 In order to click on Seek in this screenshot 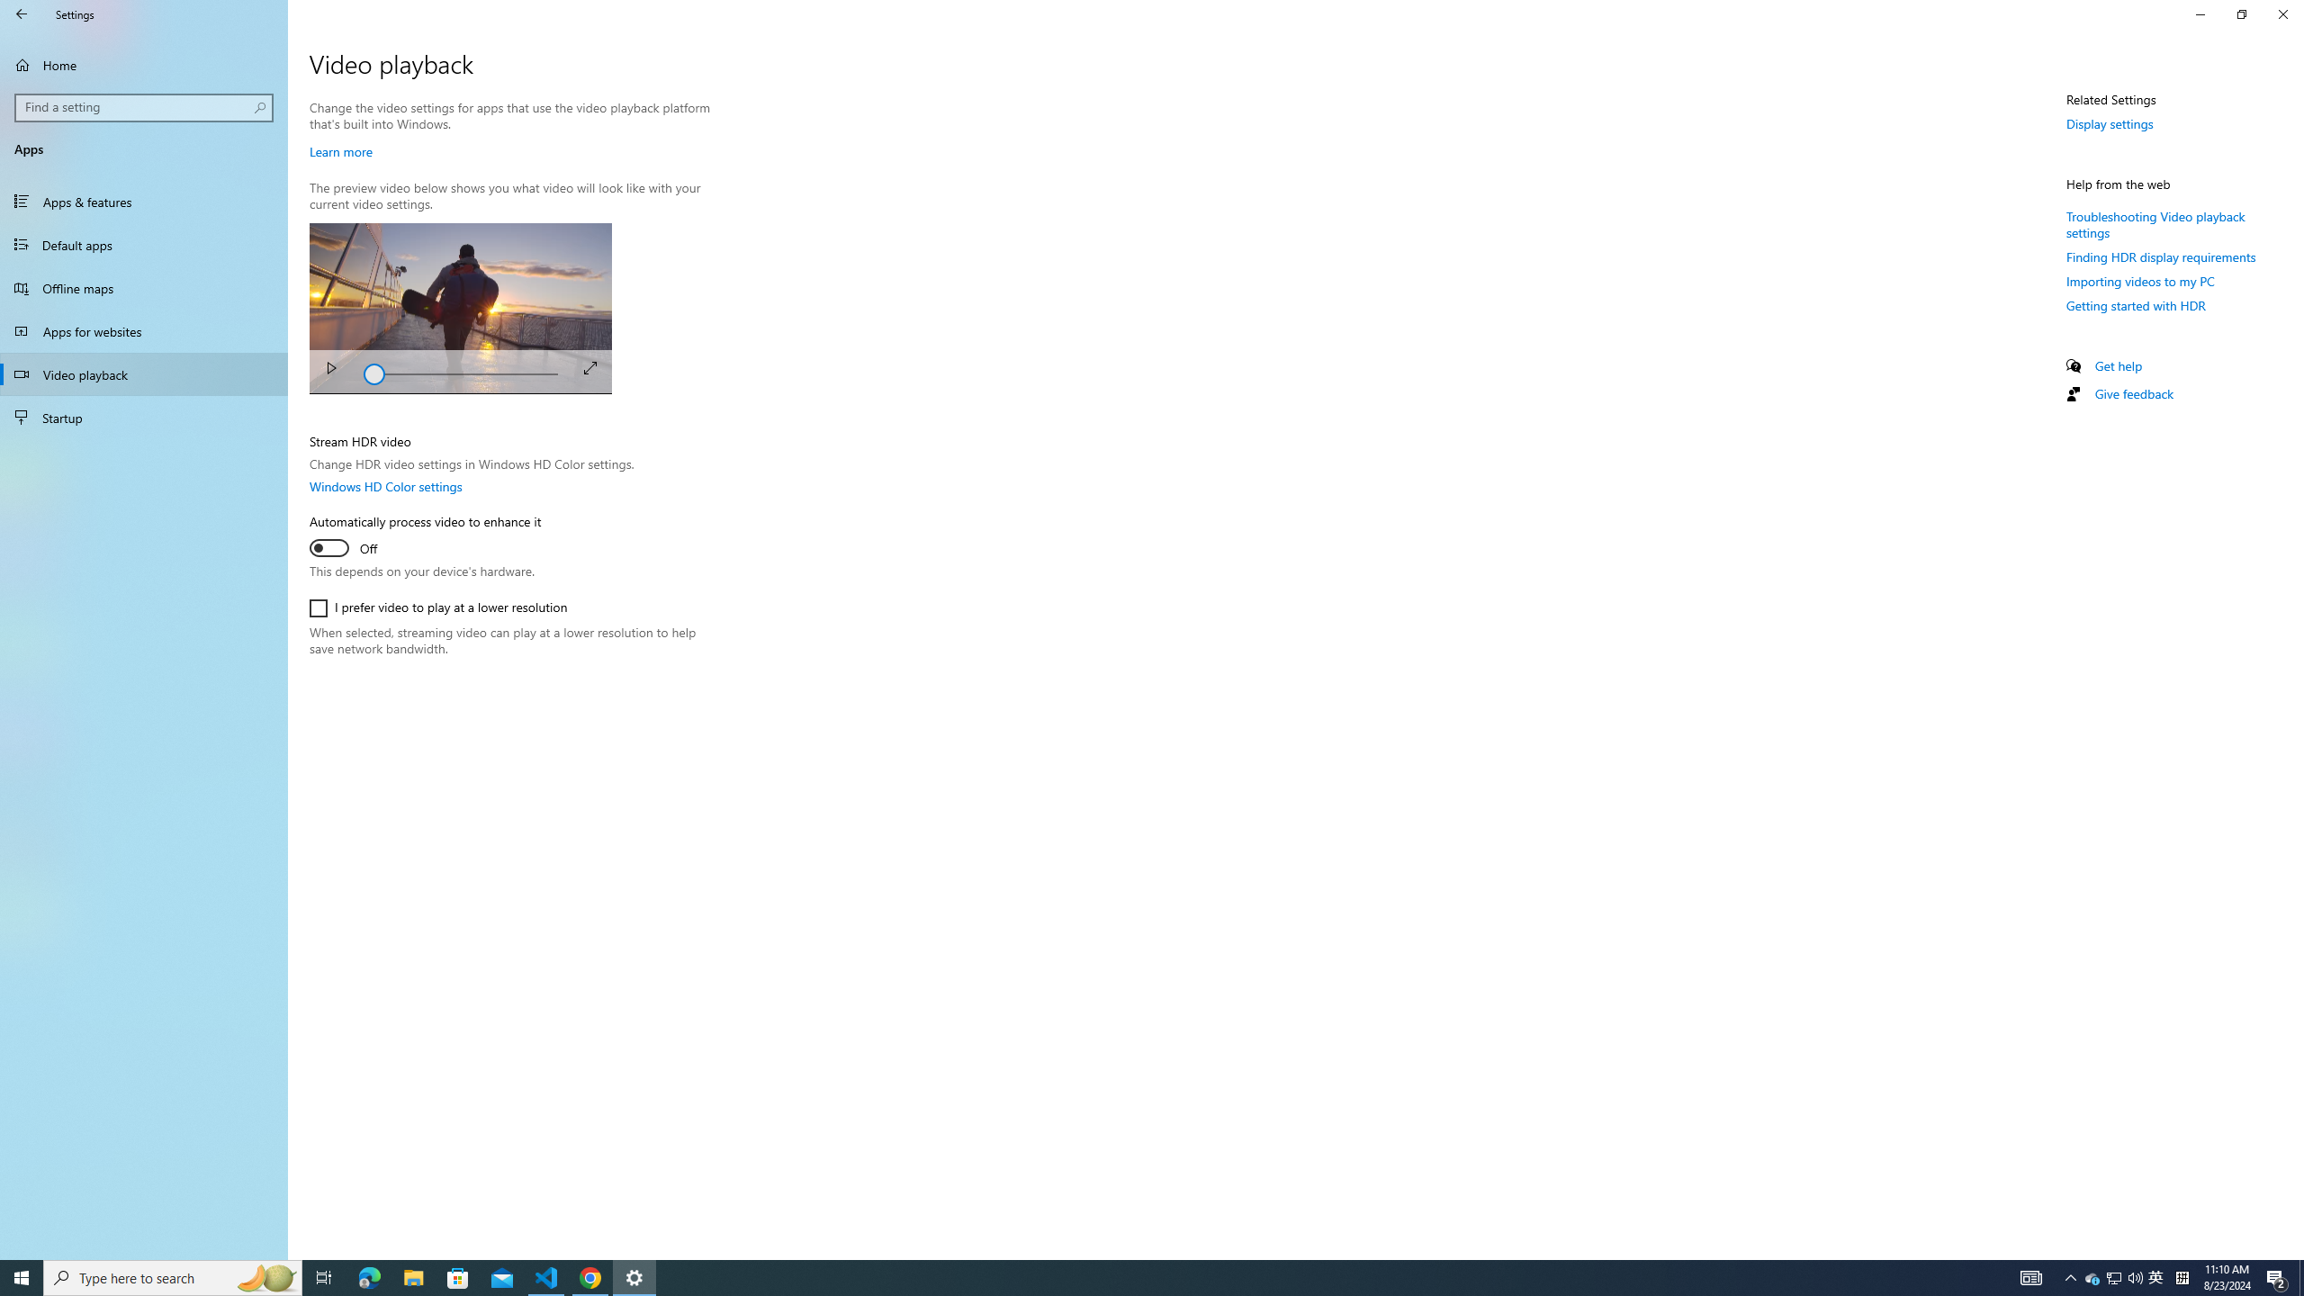, I will do `click(461, 373)`.